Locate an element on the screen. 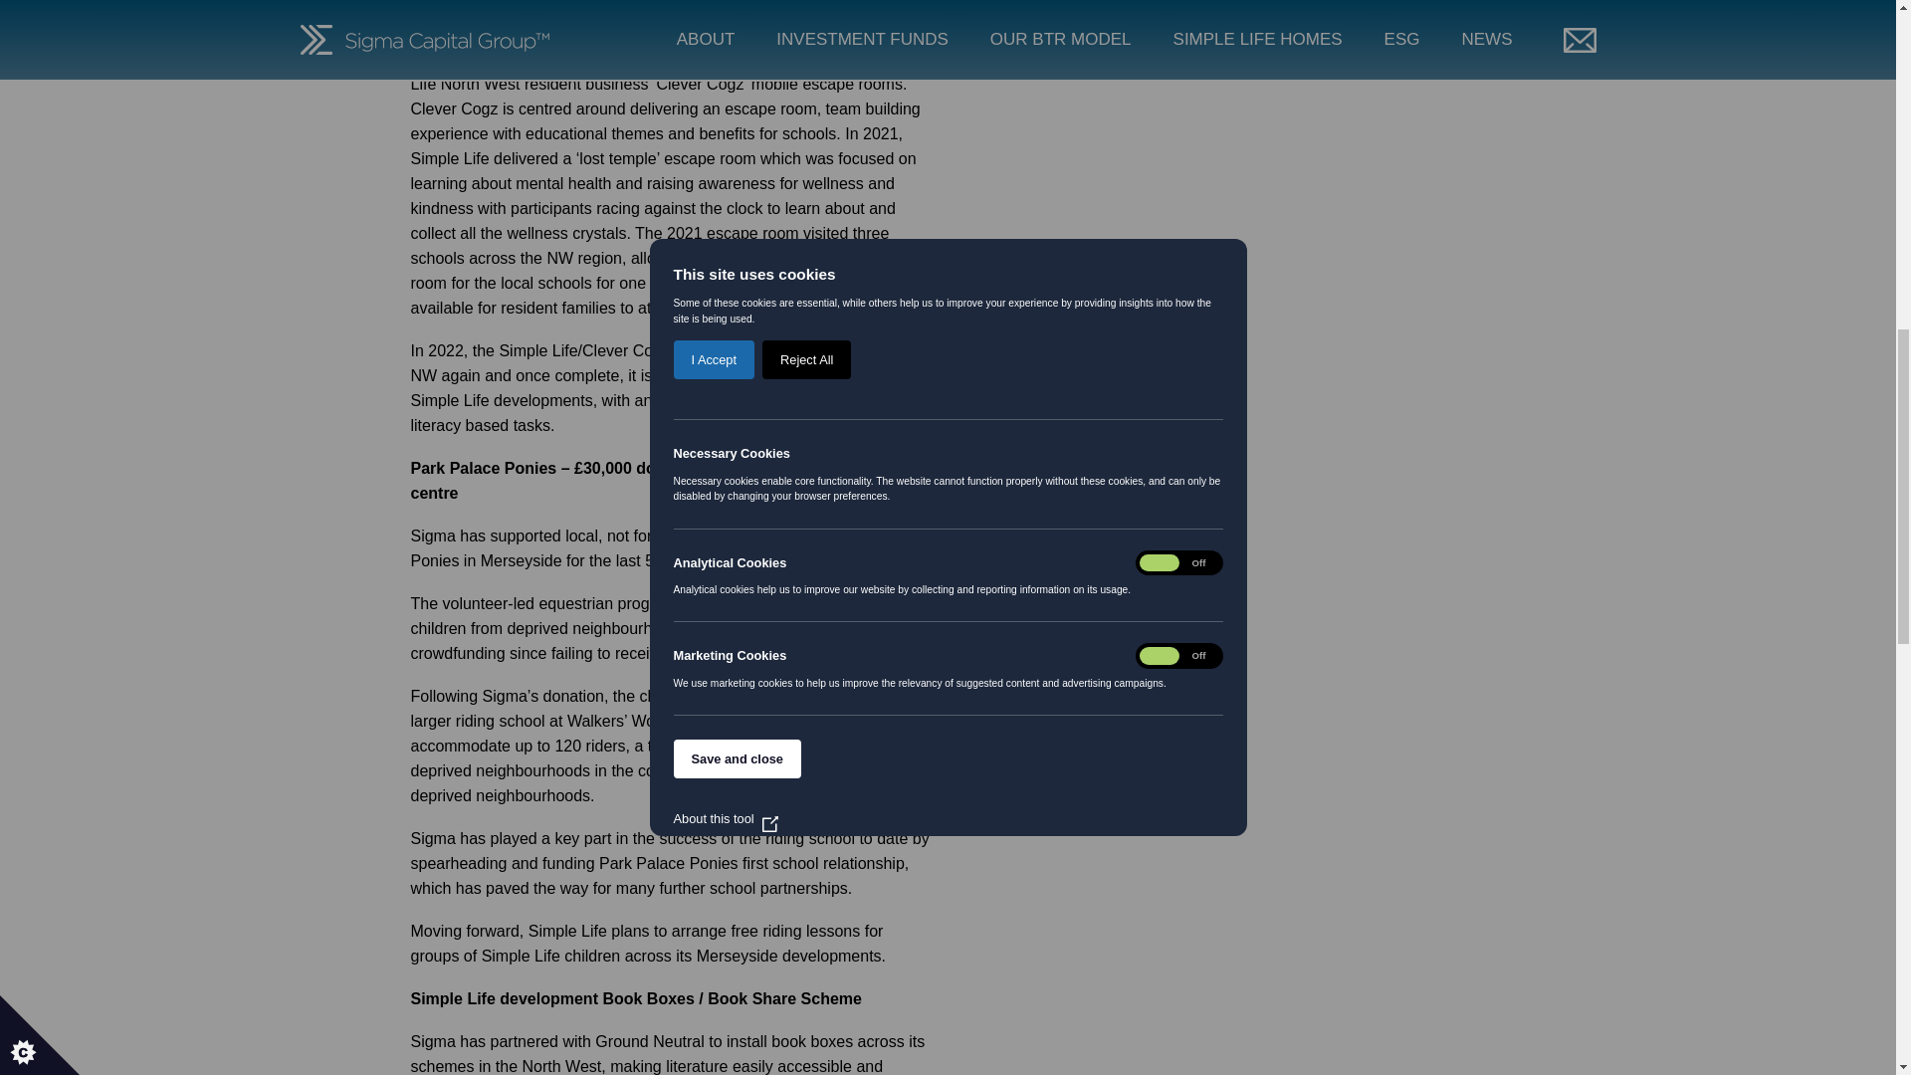  Save and close is located at coordinates (737, 66).